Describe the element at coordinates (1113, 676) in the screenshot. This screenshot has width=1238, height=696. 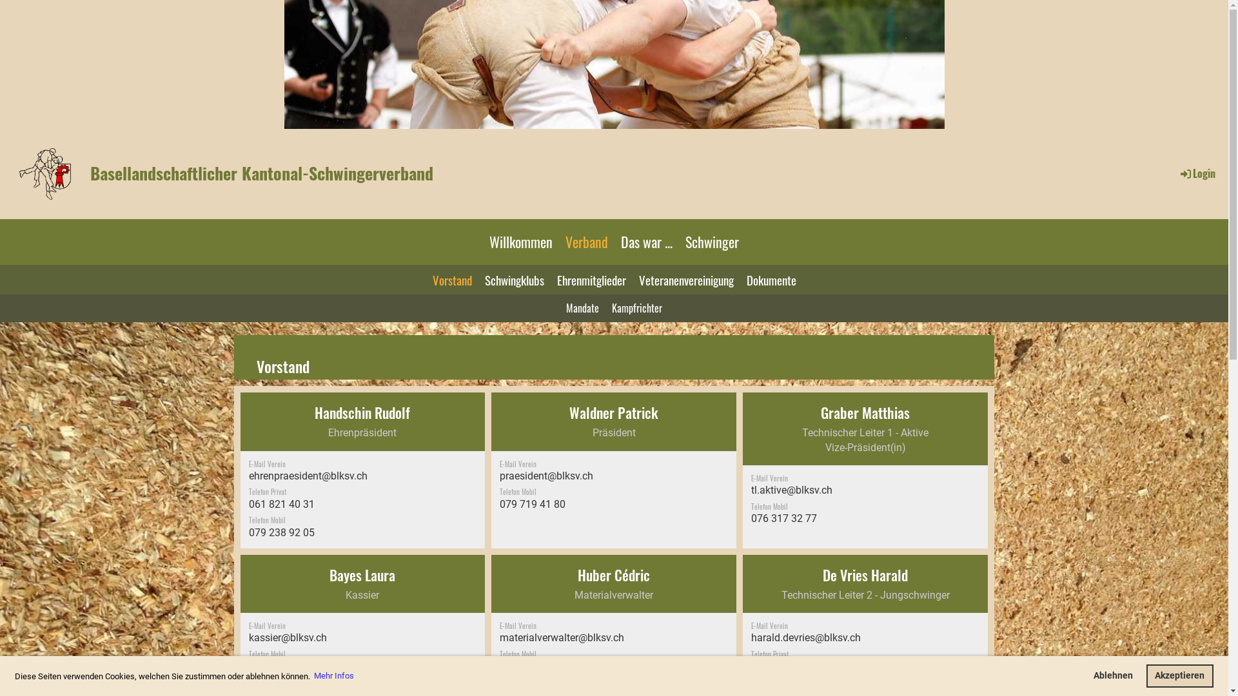
I see `Ablehnen` at that location.